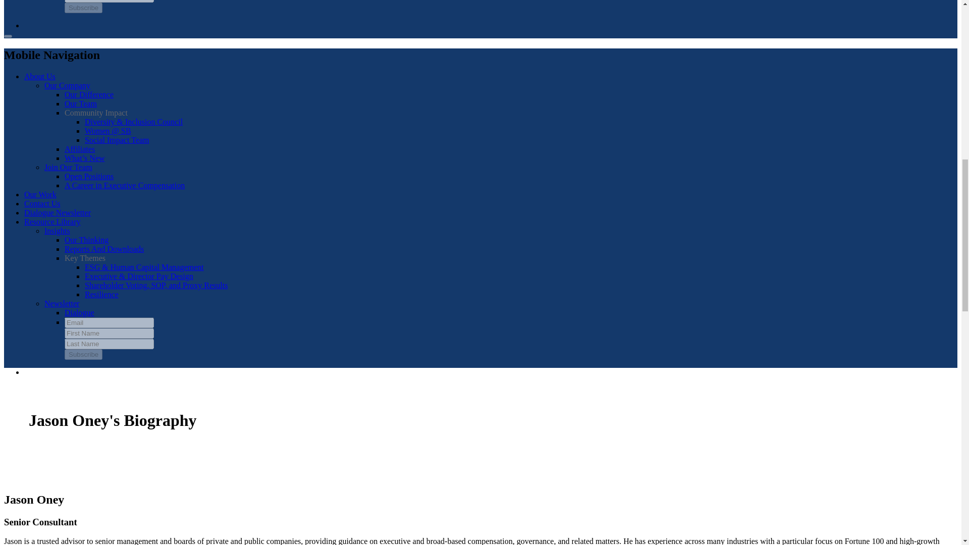  Describe the element at coordinates (87, 239) in the screenshot. I see `insights` at that location.